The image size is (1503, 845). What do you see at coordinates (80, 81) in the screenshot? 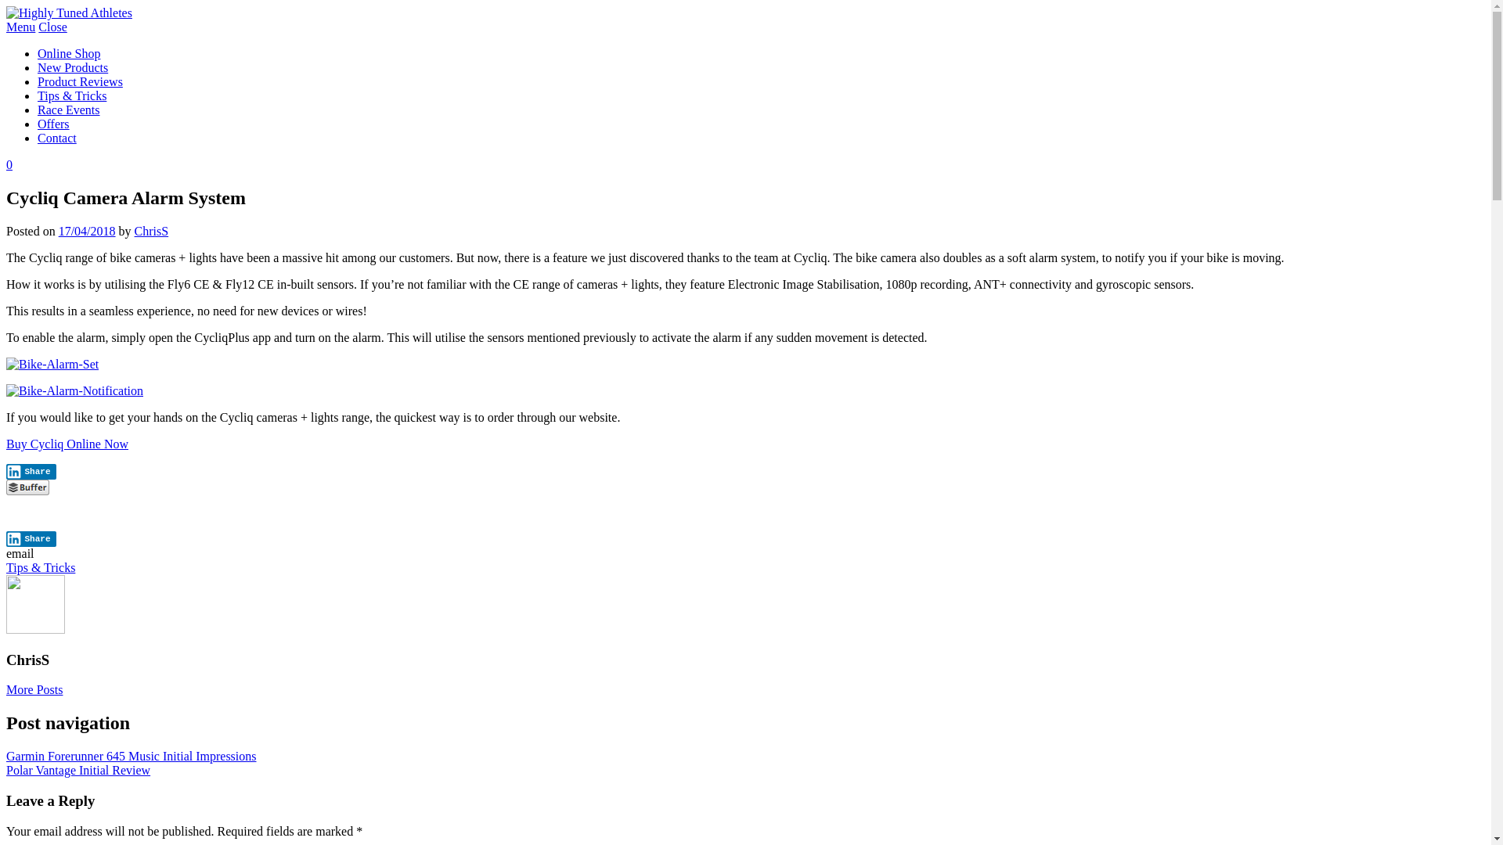
I see `Product Reviews` at bounding box center [80, 81].